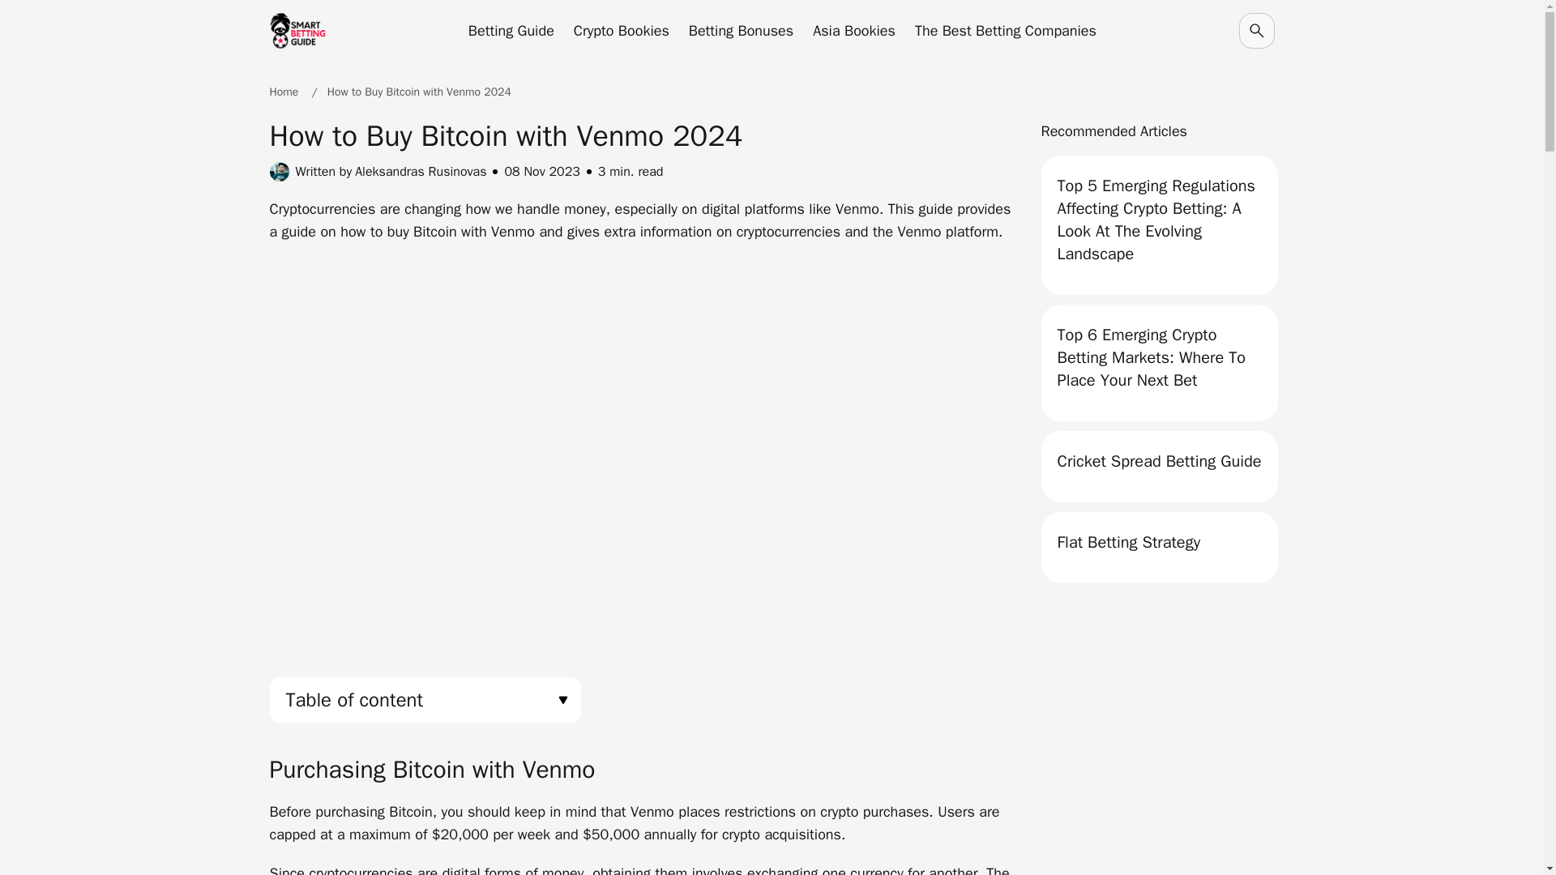  What do you see at coordinates (621, 30) in the screenshot?
I see `Crypto Bookies` at bounding box center [621, 30].